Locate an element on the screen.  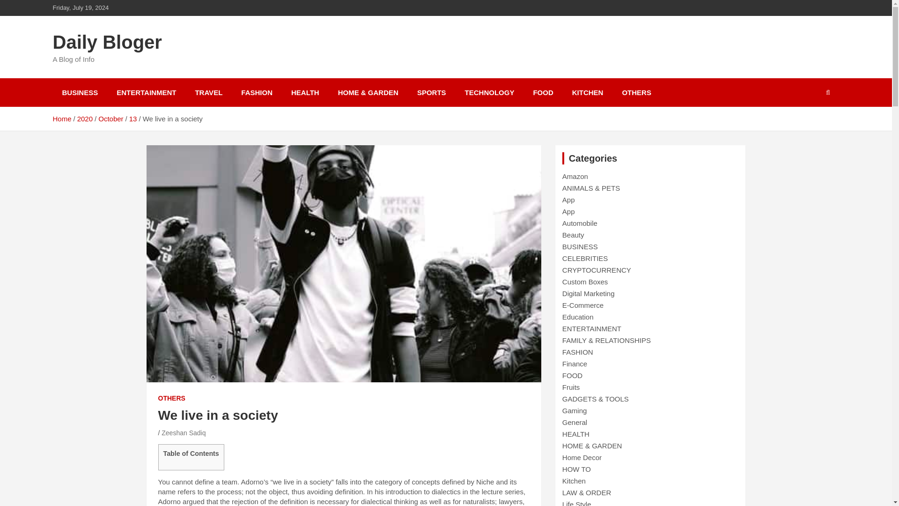
App is located at coordinates (568, 211).